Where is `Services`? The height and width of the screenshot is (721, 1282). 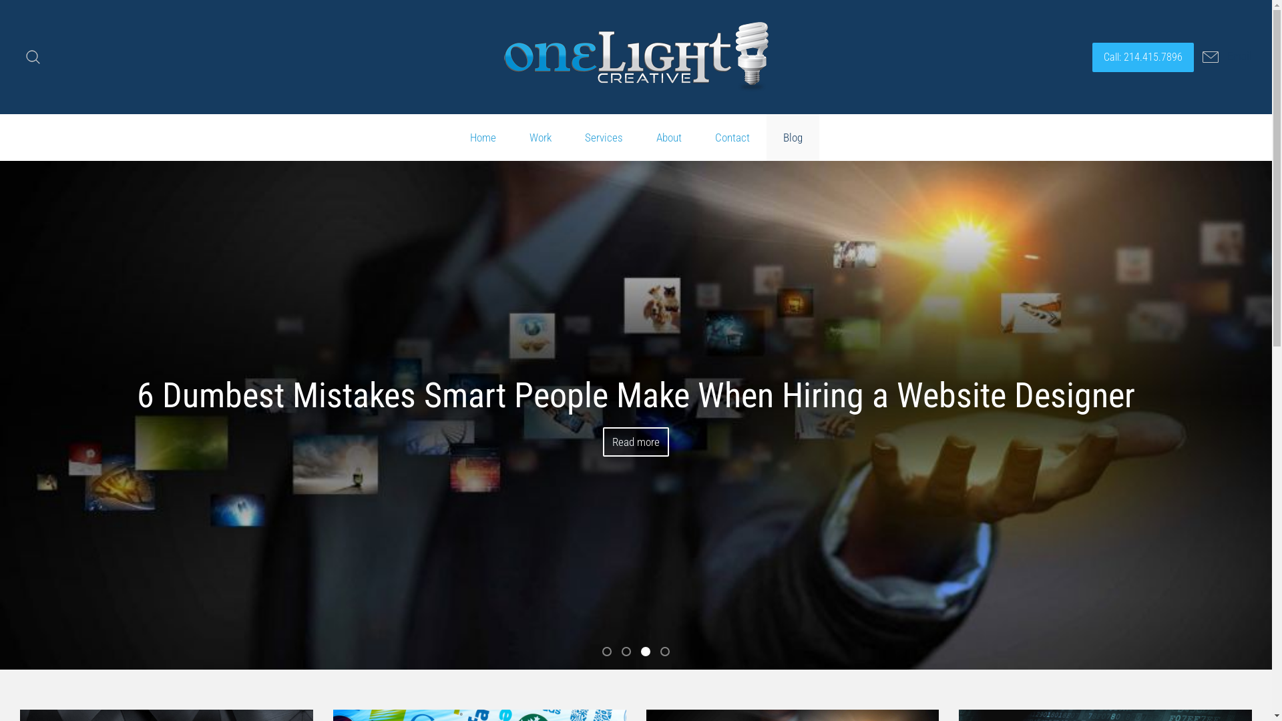 Services is located at coordinates (604, 138).